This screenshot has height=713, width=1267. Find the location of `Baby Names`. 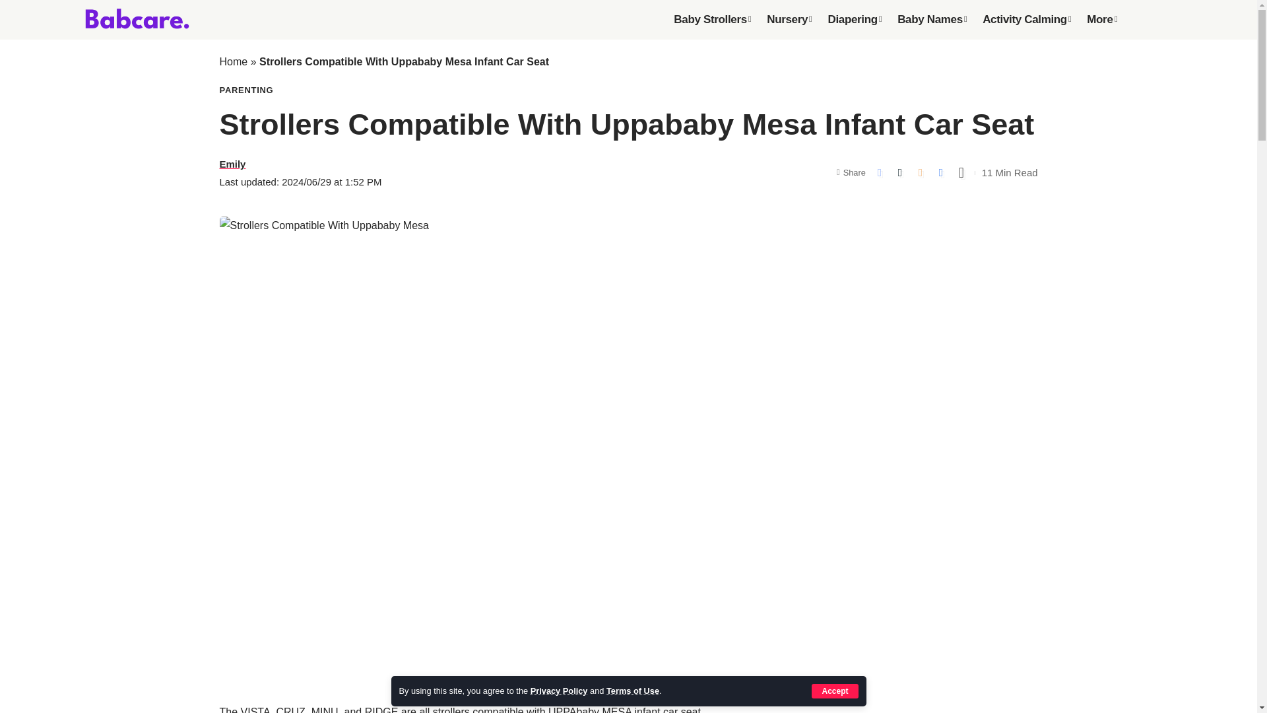

Baby Names is located at coordinates (932, 19).